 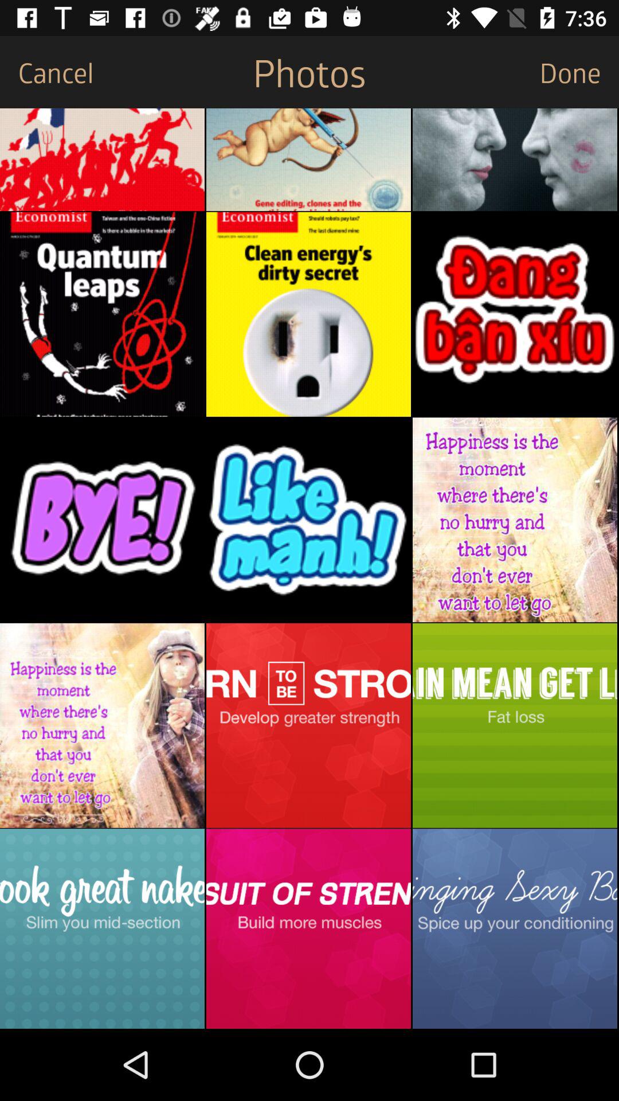 What do you see at coordinates (102, 928) in the screenshot?
I see `click the item at the bottom left corner` at bounding box center [102, 928].